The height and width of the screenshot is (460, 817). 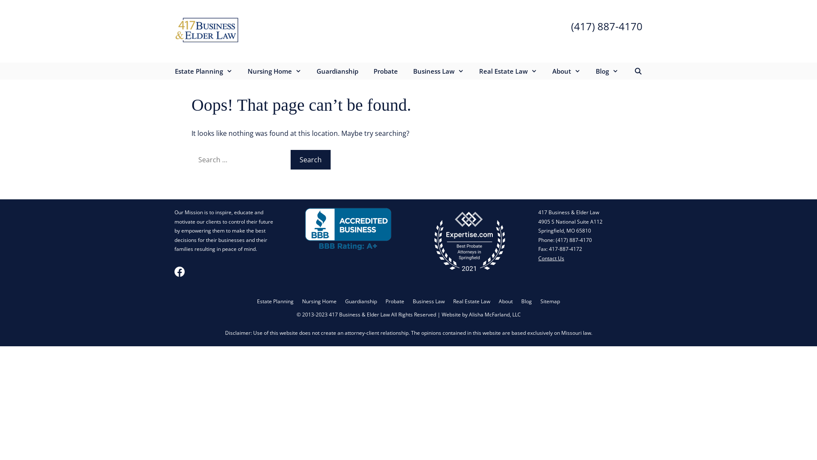 What do you see at coordinates (506, 302) in the screenshot?
I see `About` at bounding box center [506, 302].